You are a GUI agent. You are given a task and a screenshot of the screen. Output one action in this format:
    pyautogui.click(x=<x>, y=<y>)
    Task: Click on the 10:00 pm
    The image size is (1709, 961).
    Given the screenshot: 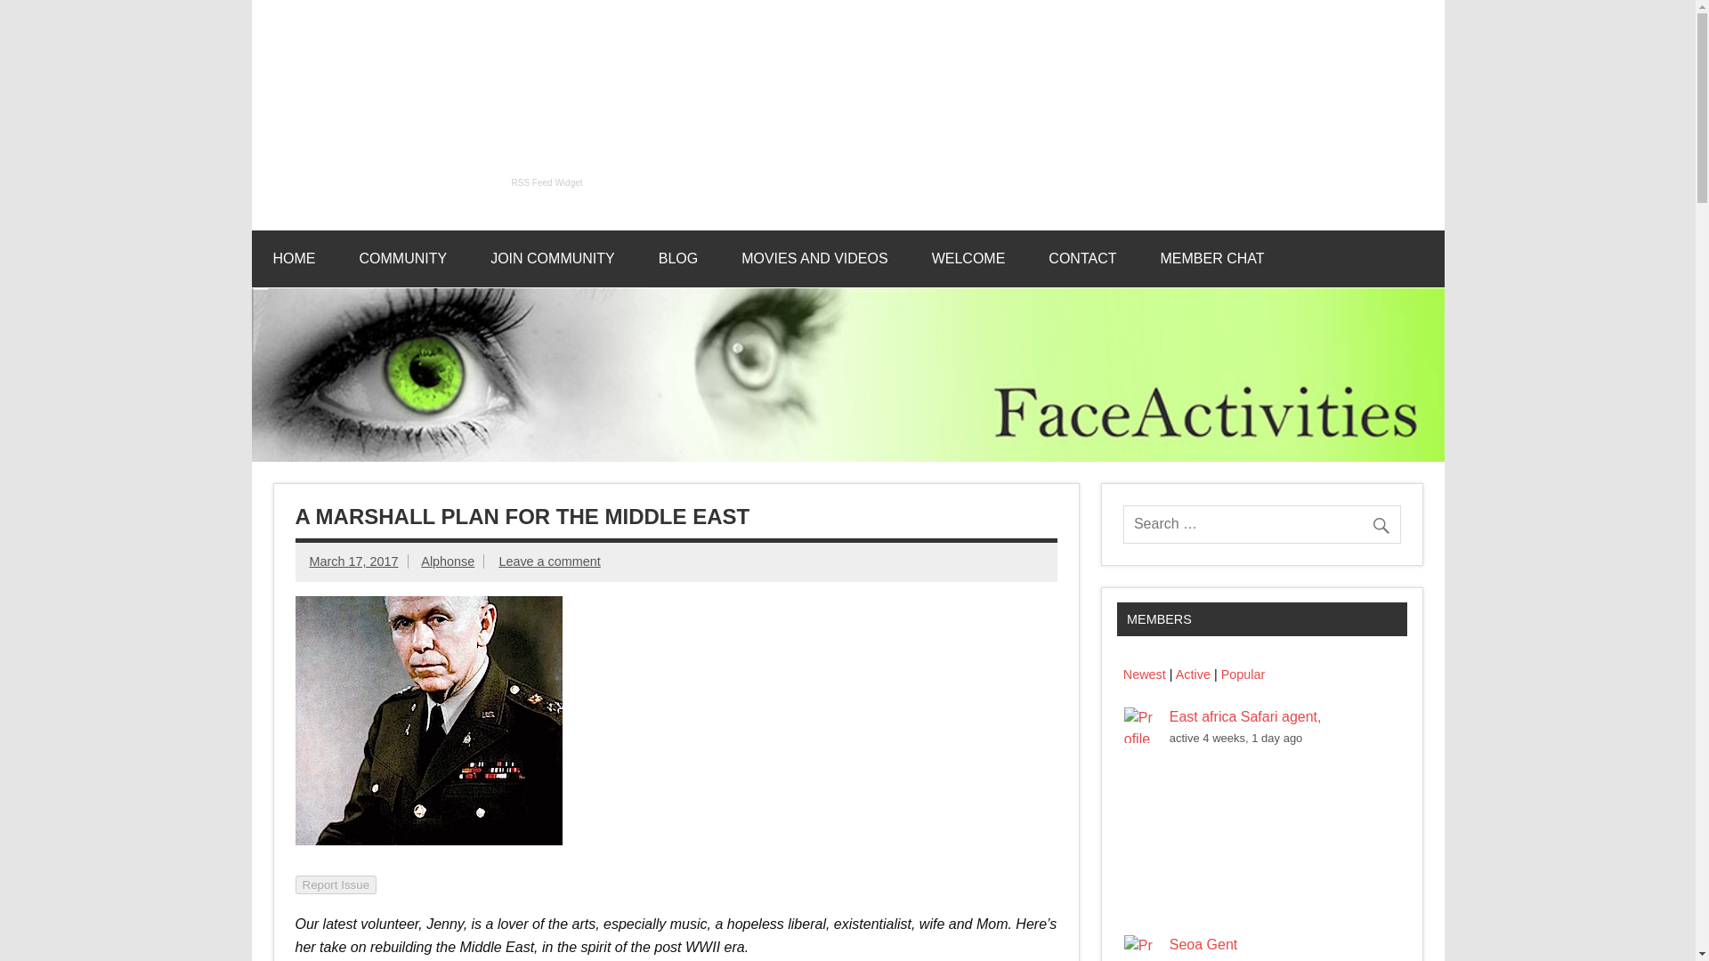 What is the action you would take?
    pyautogui.click(x=353, y=561)
    